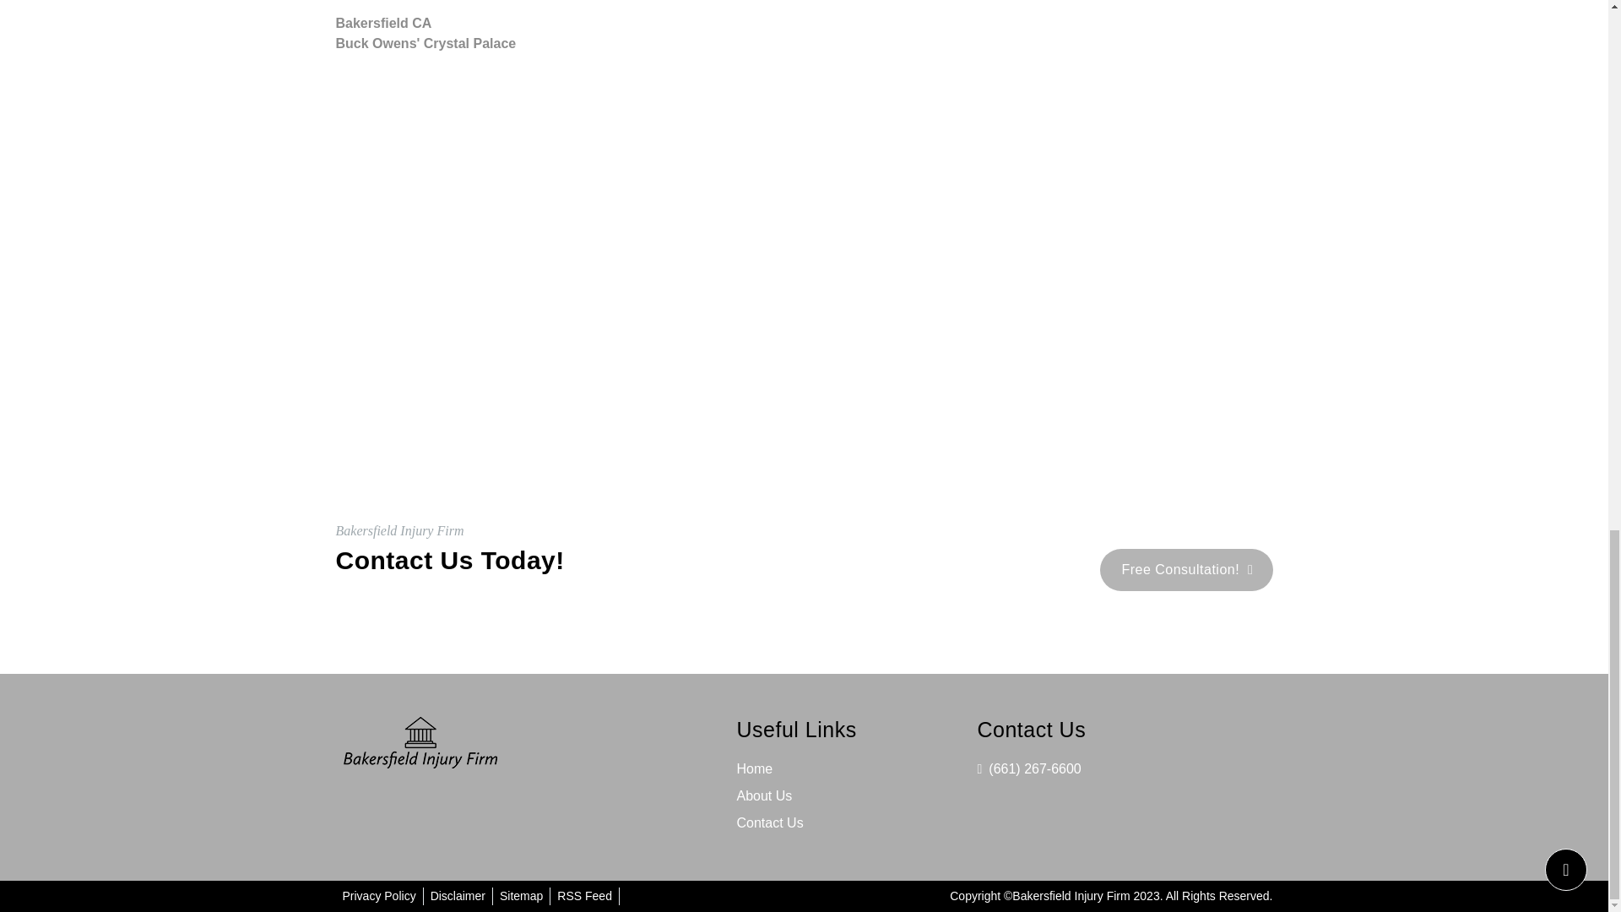  Describe the element at coordinates (584, 896) in the screenshot. I see `RSS Feed` at that location.